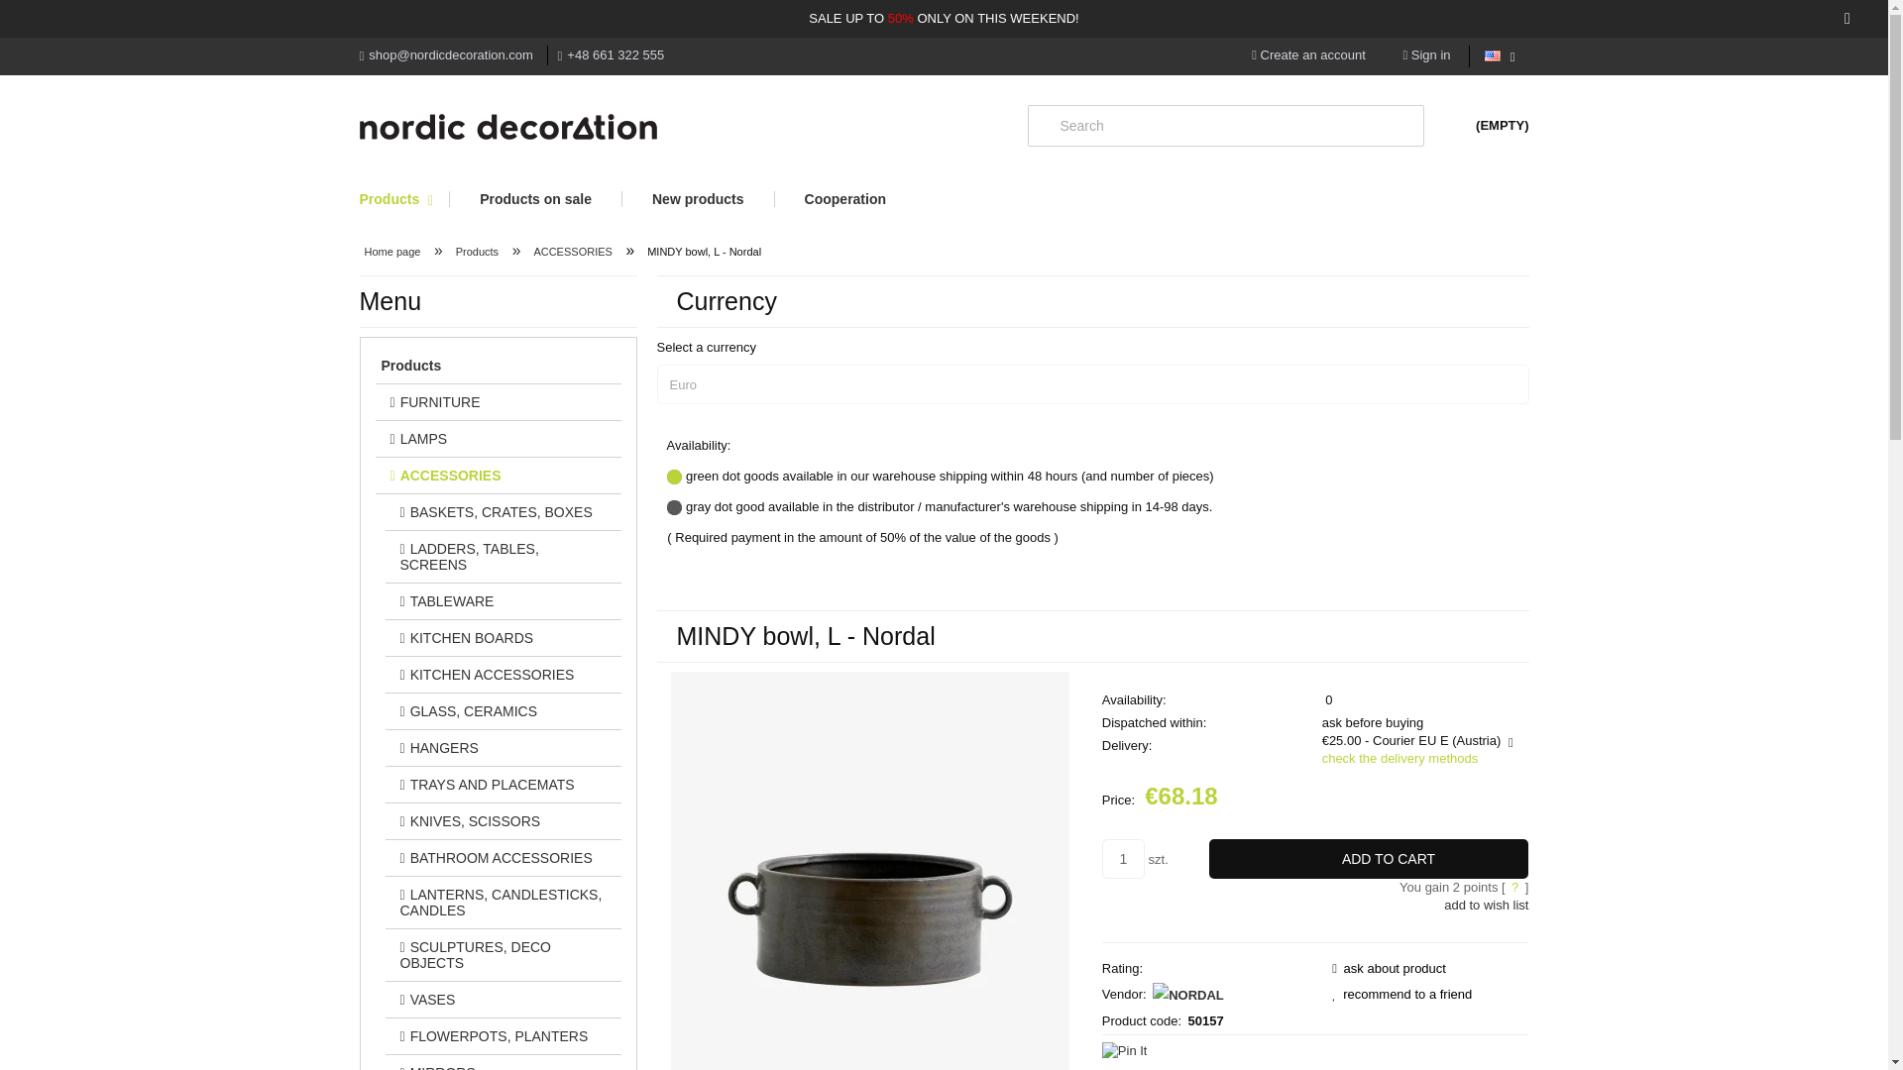 The height and width of the screenshot is (1070, 1903). I want to click on Sign in, so click(1426, 53).